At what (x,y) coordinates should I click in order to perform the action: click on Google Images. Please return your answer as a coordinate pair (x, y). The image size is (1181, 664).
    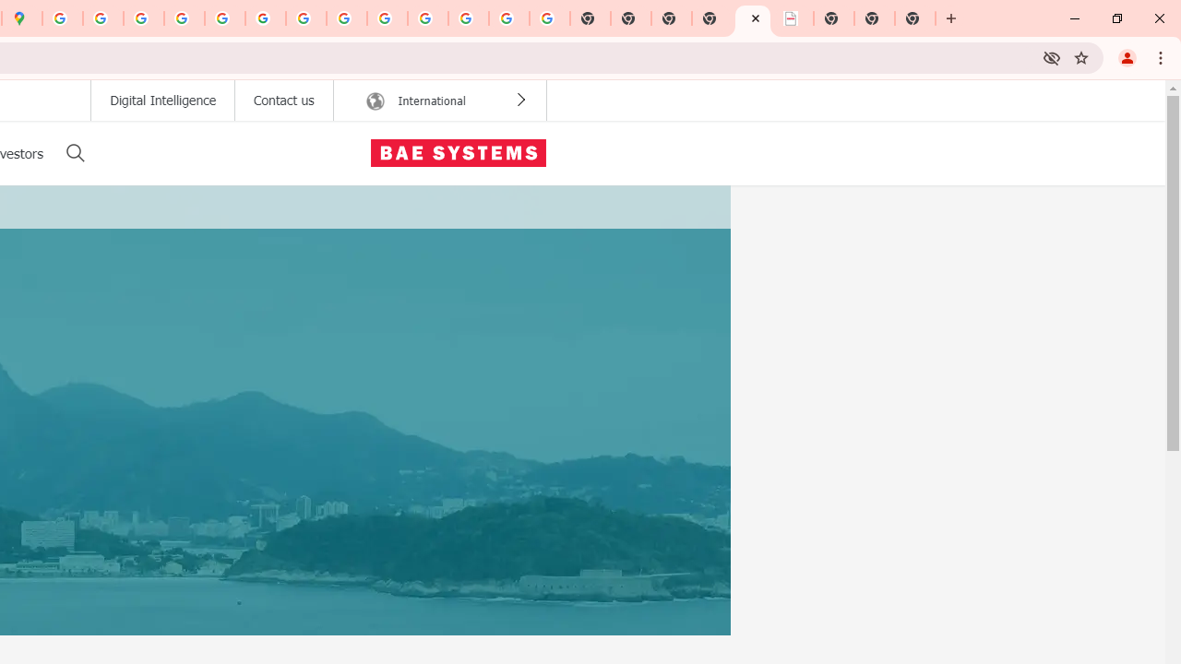
    Looking at the image, I should click on (550, 18).